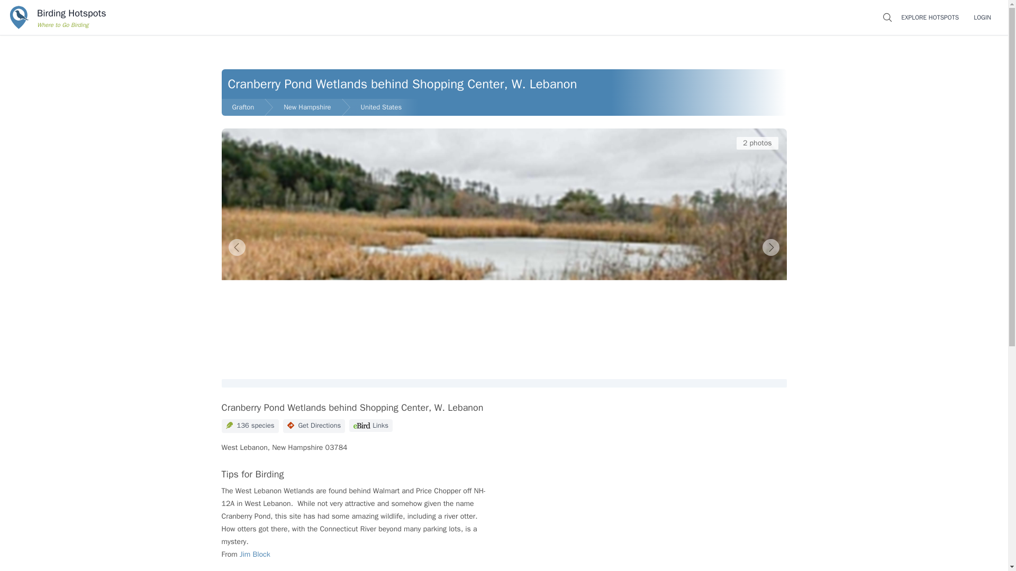 The height and width of the screenshot is (571, 1016). What do you see at coordinates (242, 107) in the screenshot?
I see `Grafton` at bounding box center [242, 107].